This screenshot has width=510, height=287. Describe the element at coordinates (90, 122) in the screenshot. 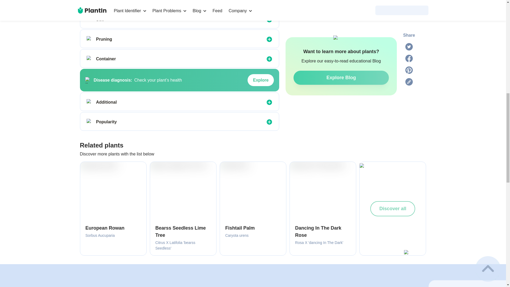

I see `Popularity` at that location.